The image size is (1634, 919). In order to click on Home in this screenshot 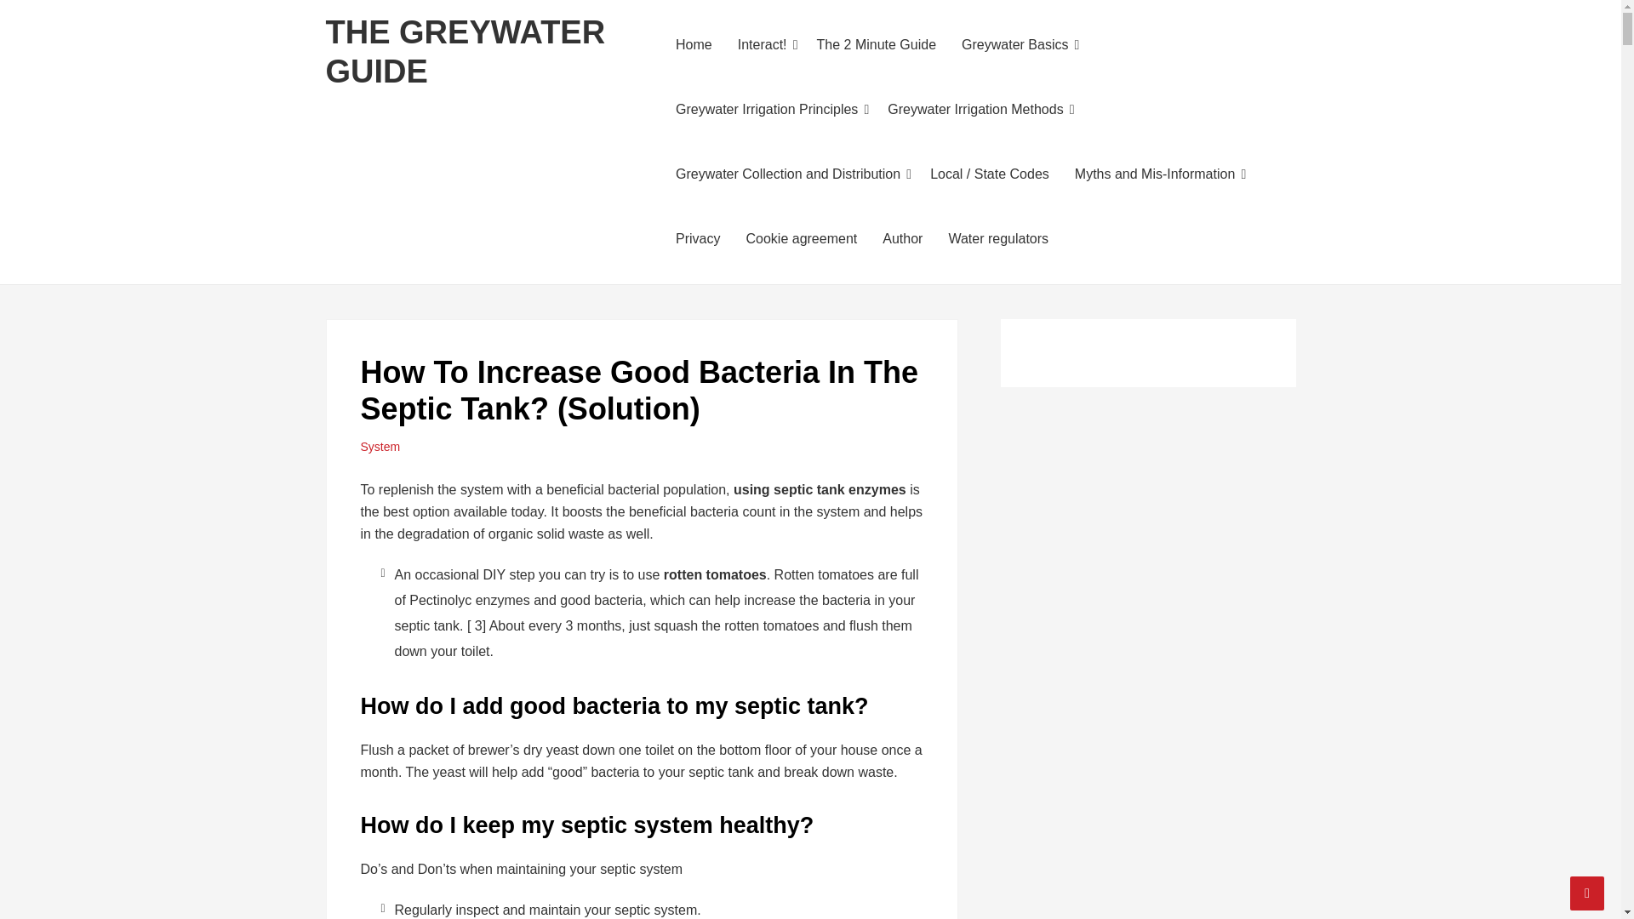, I will do `click(694, 44)`.